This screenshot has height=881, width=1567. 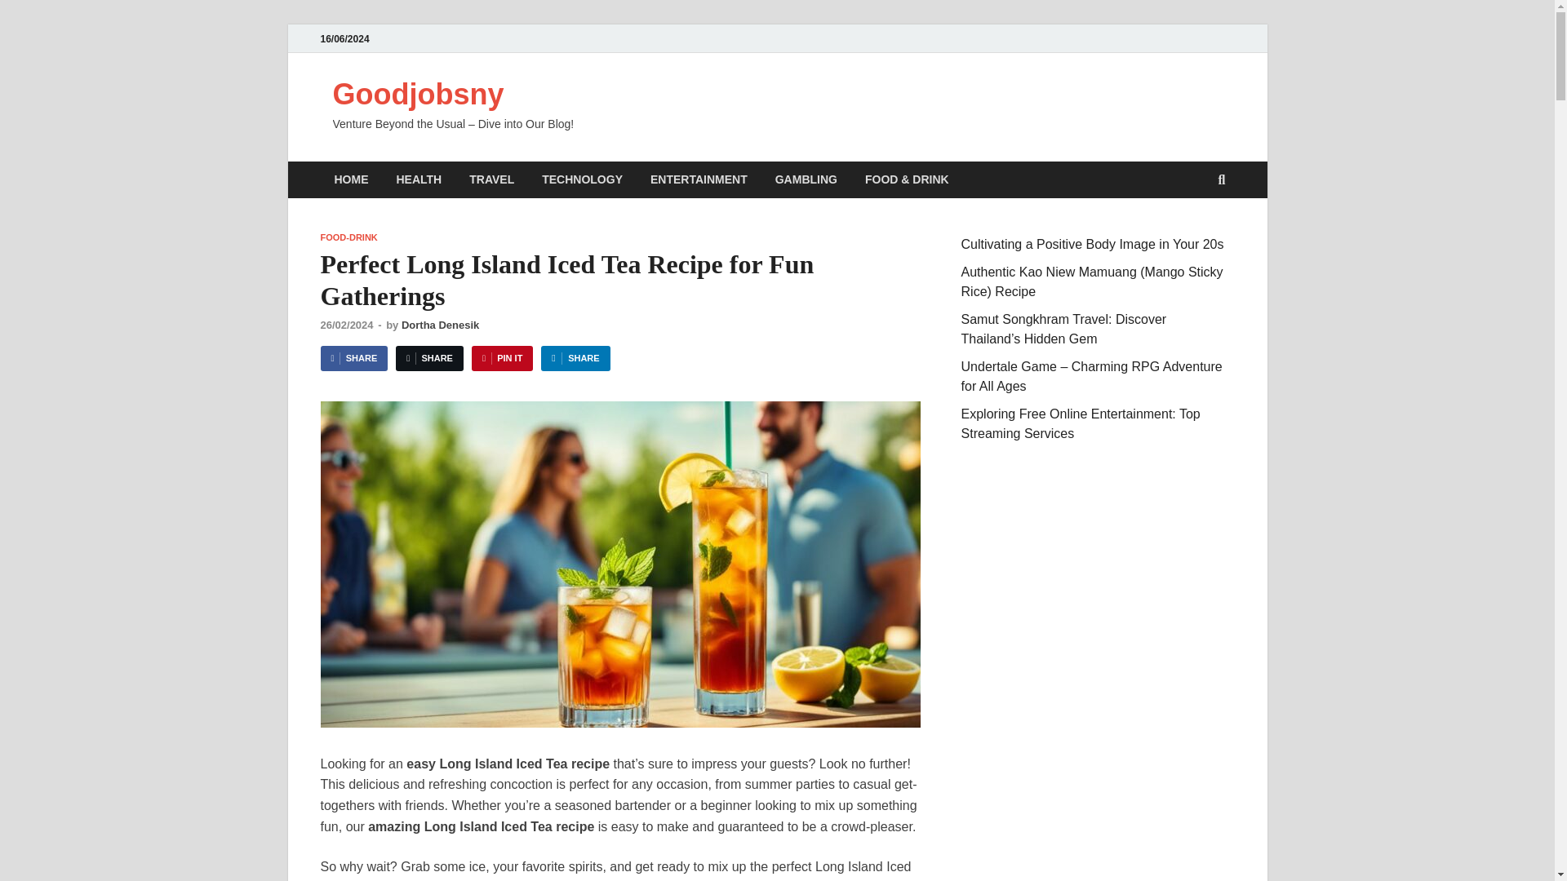 I want to click on PIN IT, so click(x=501, y=358).